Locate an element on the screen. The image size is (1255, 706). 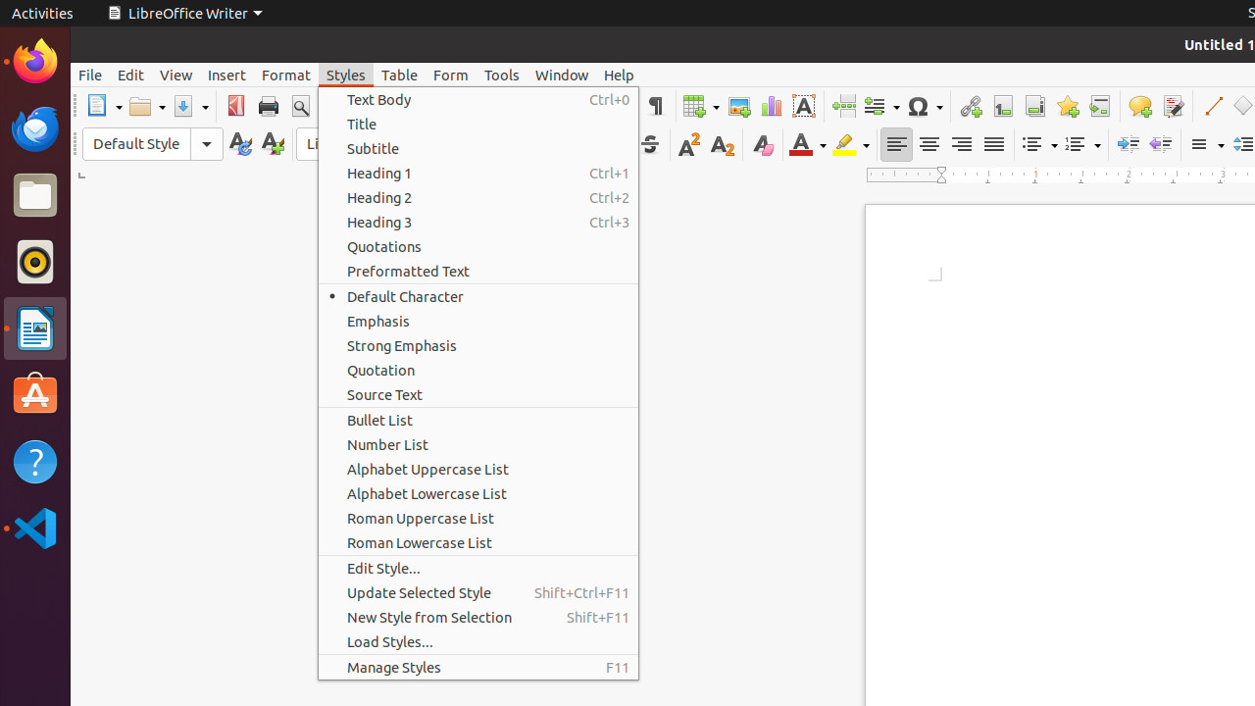
Source Text is located at coordinates (478, 394).